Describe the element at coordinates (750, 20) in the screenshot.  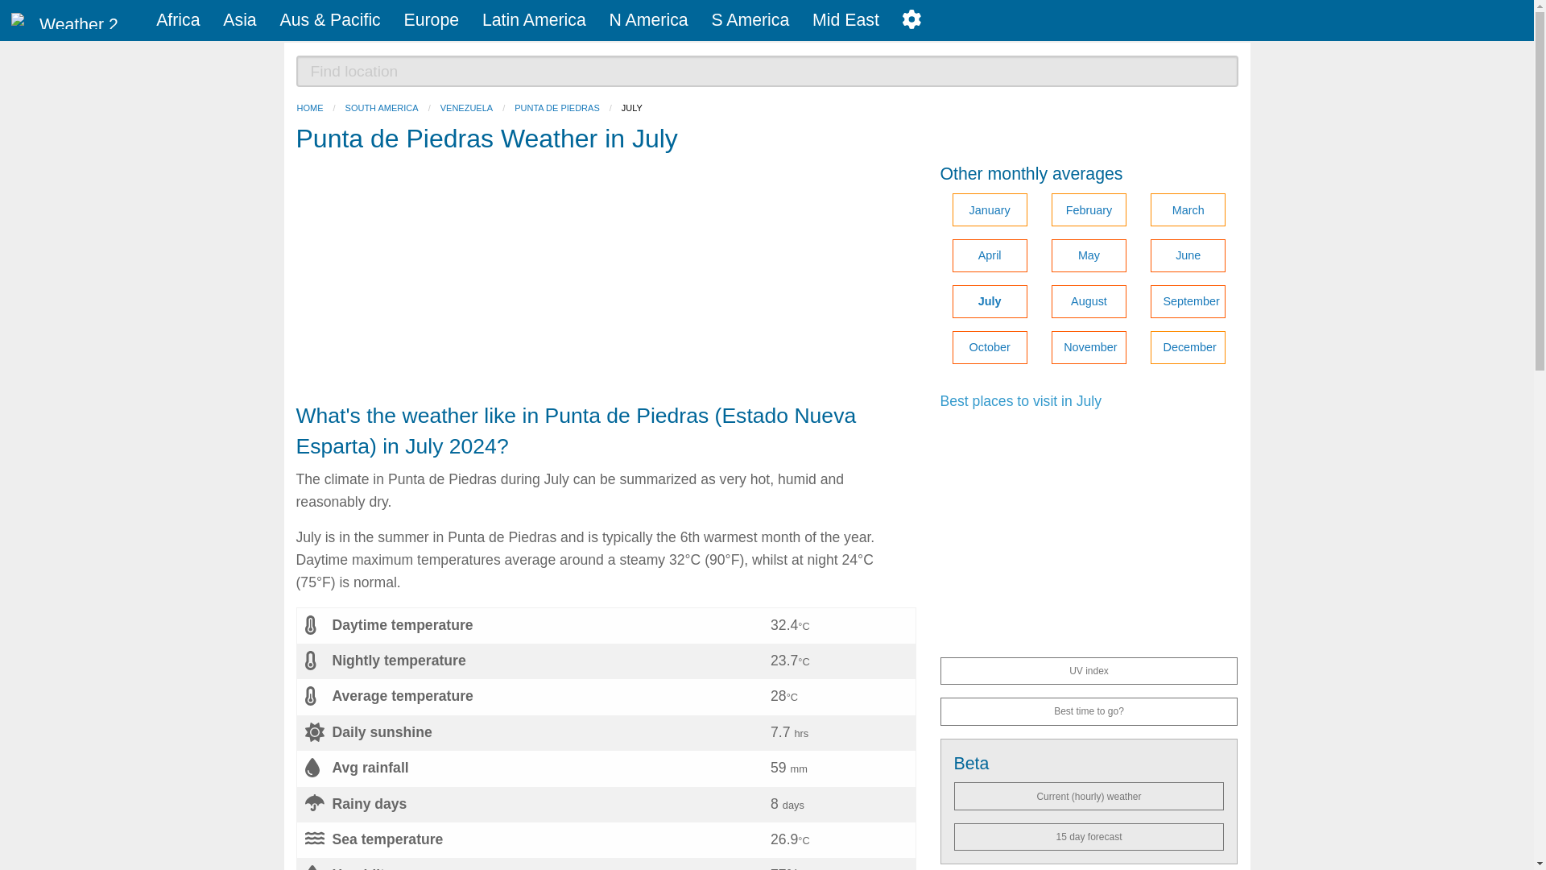
I see `S America` at that location.